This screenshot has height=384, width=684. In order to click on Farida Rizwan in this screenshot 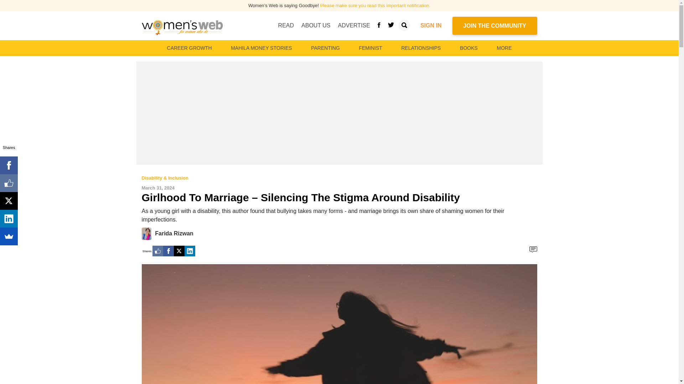, I will do `click(174, 233)`.